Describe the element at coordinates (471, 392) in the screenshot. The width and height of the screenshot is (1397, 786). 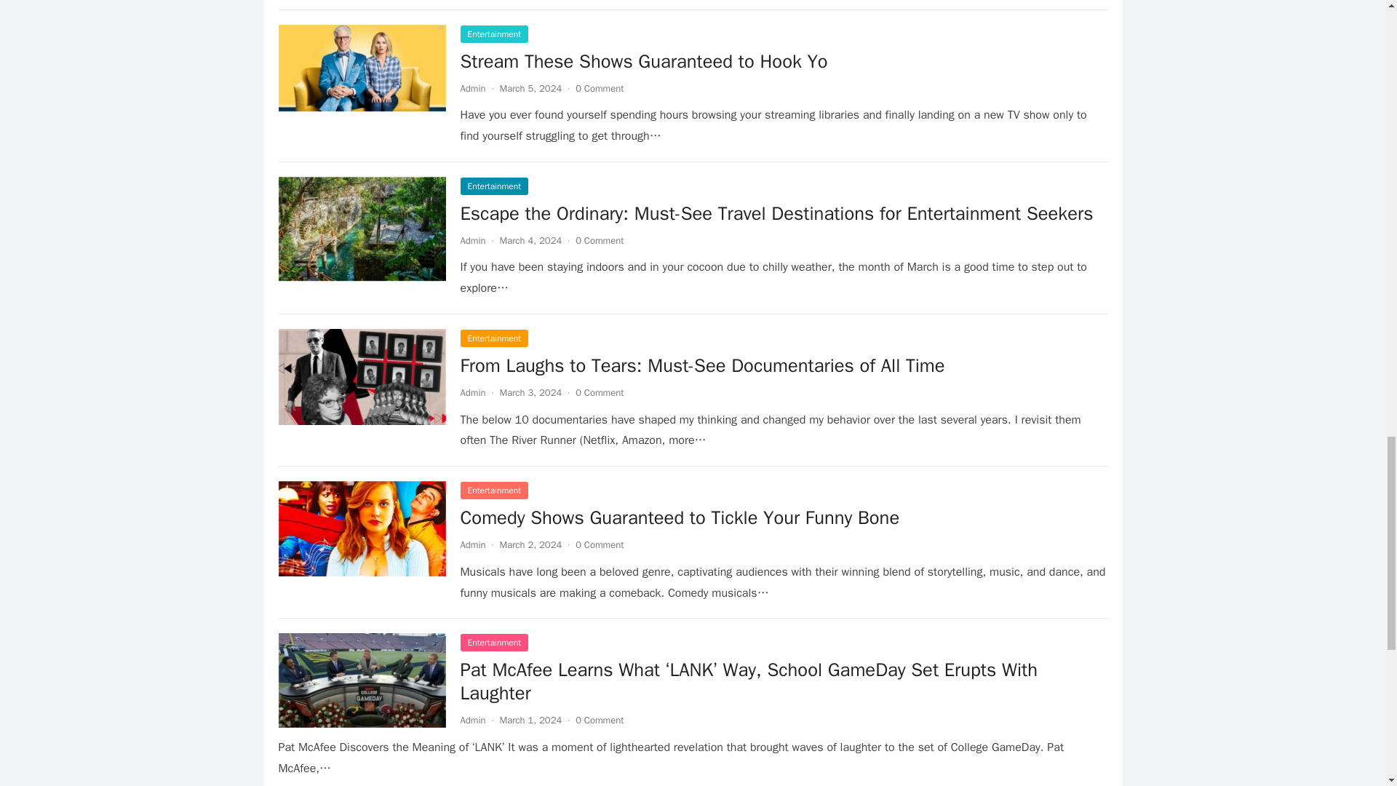
I see `Posts by Admin` at that location.